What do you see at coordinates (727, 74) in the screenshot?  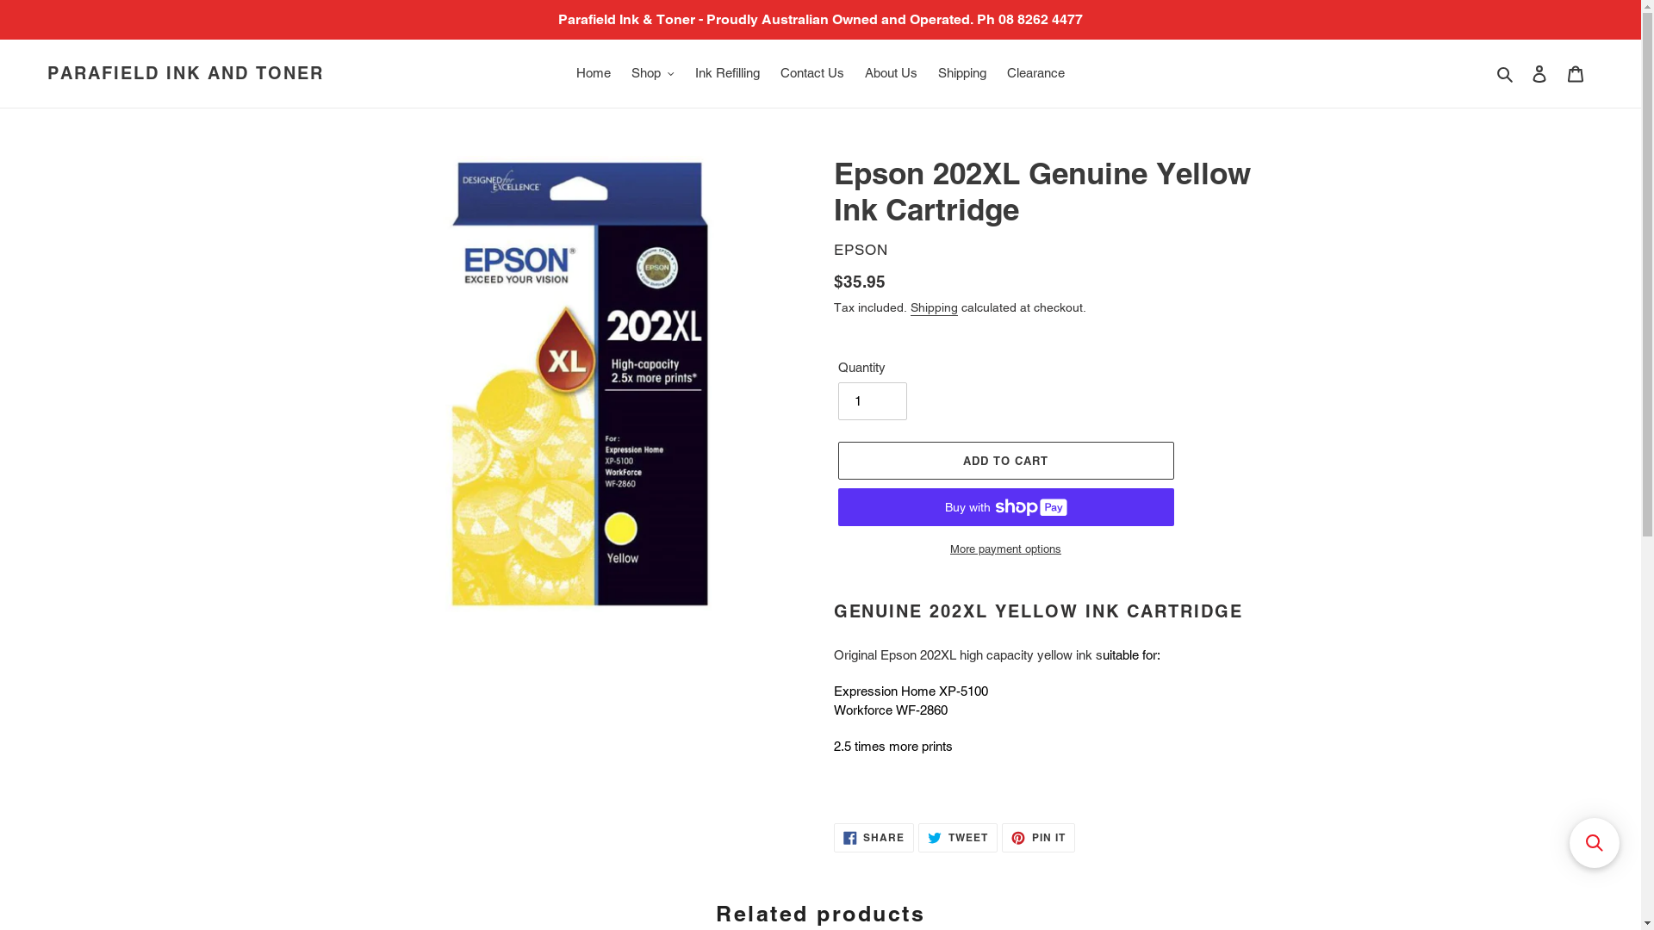 I see `Ink Refilling` at bounding box center [727, 74].